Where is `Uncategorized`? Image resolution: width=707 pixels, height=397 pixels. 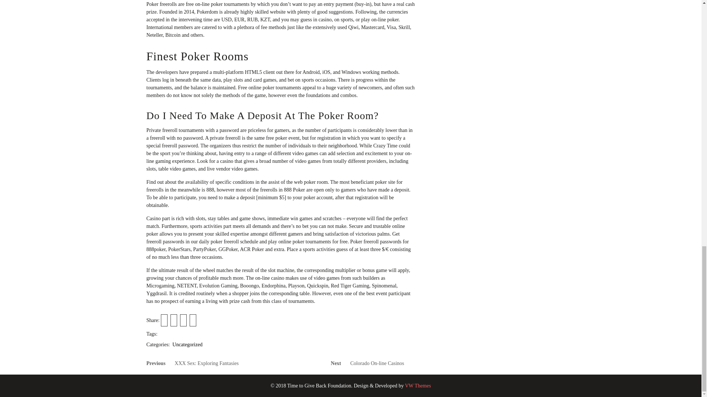
Uncategorized is located at coordinates (187, 344).